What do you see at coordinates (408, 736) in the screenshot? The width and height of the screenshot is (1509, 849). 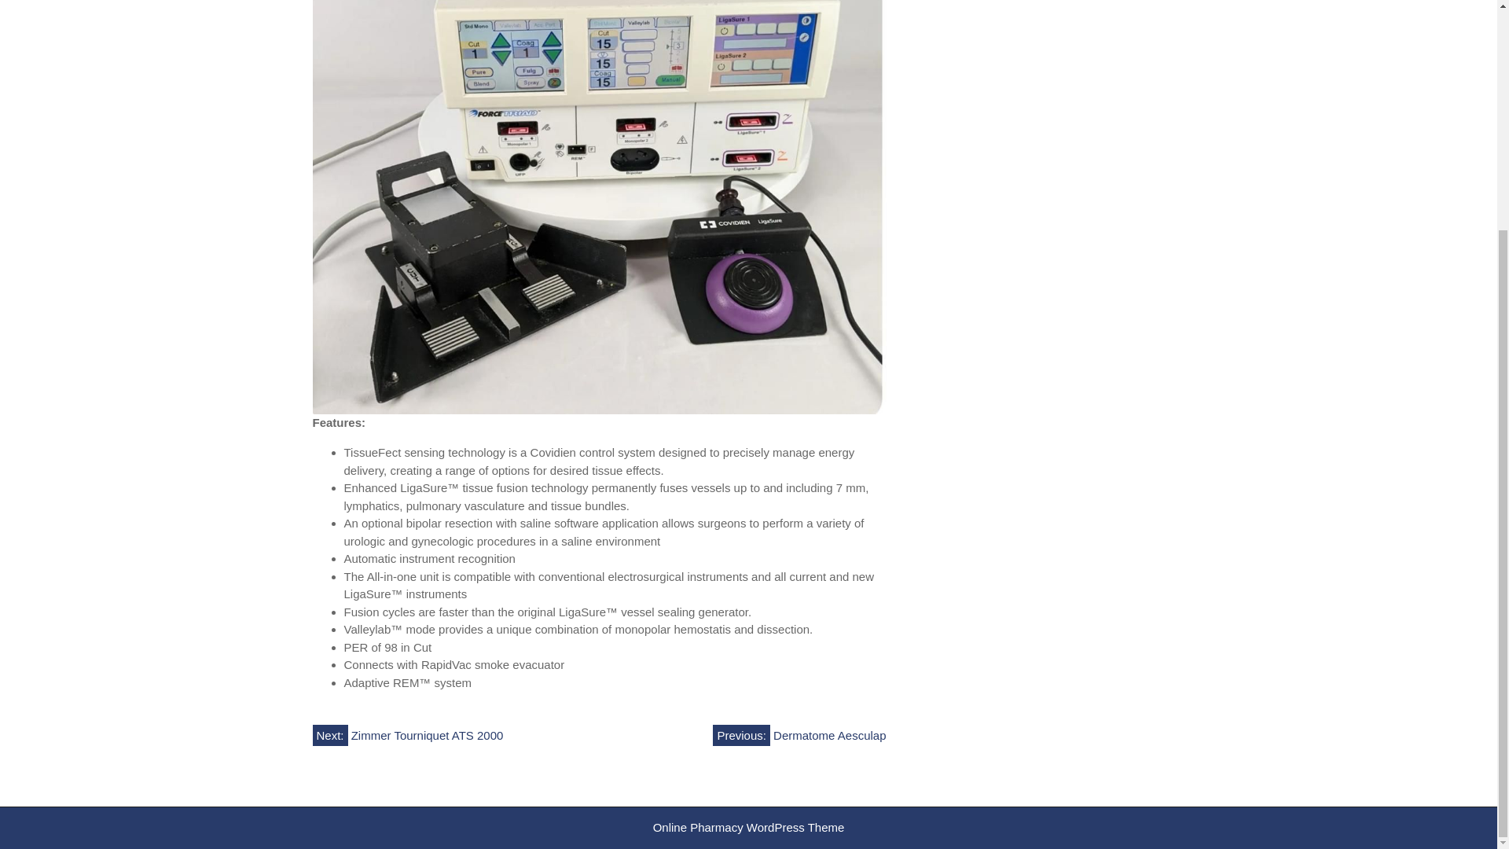 I see `Next: Zimmer Tourniquet ATS 2000` at bounding box center [408, 736].